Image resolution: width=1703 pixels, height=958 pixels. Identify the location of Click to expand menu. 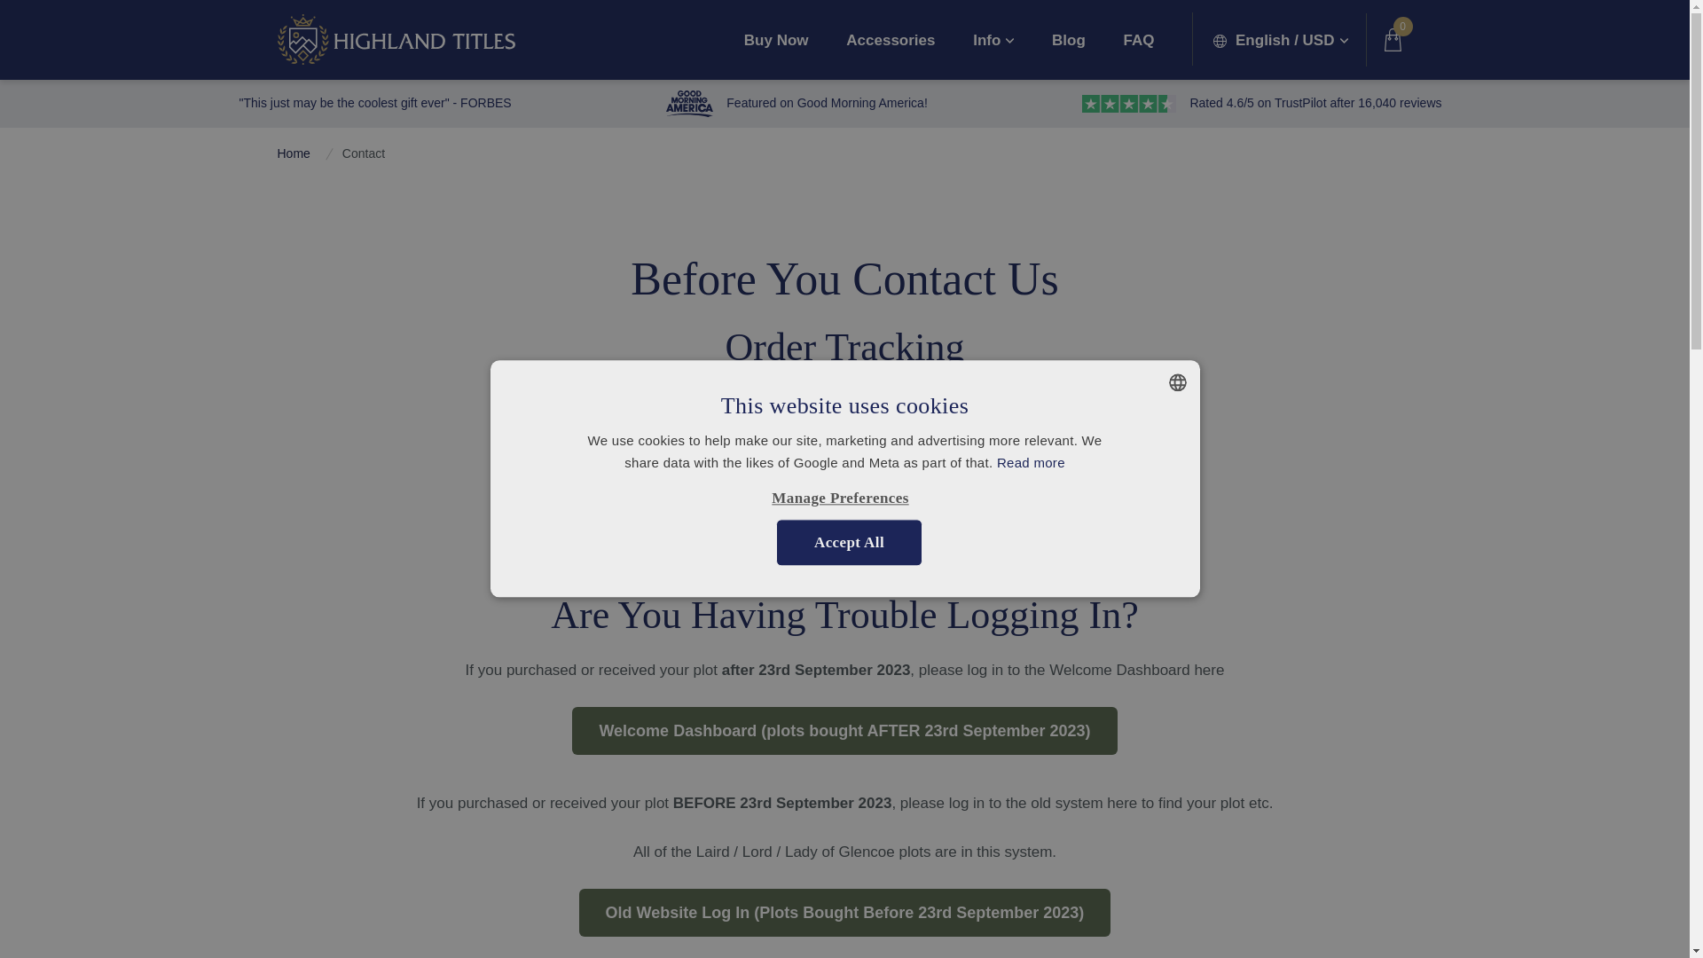
(1279, 39).